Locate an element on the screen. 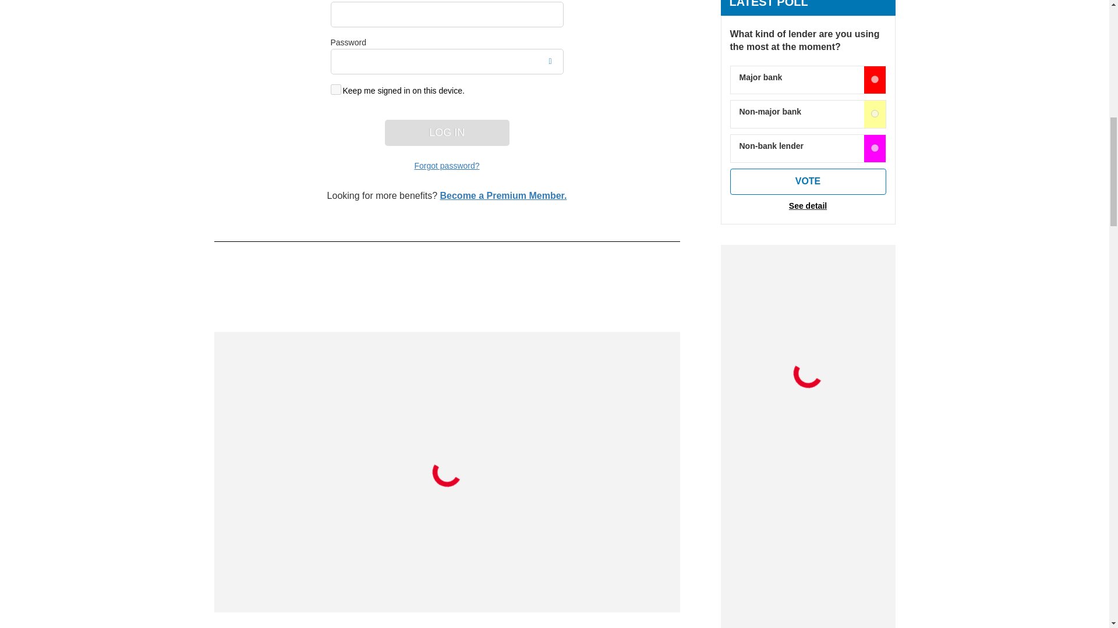 Image resolution: width=1118 pixels, height=628 pixels. 1 is located at coordinates (875, 113).